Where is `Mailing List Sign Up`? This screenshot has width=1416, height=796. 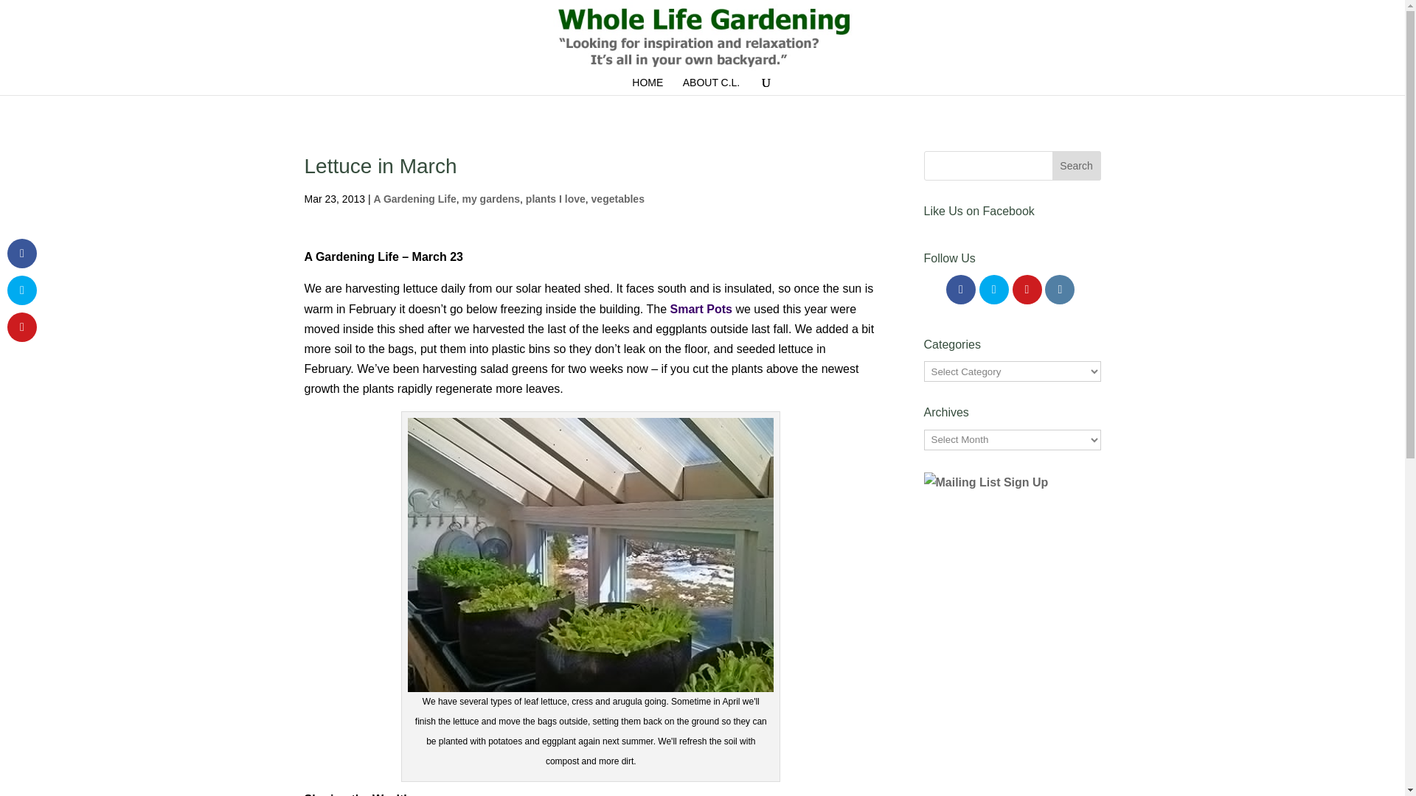
Mailing List Sign Up is located at coordinates (995, 527).